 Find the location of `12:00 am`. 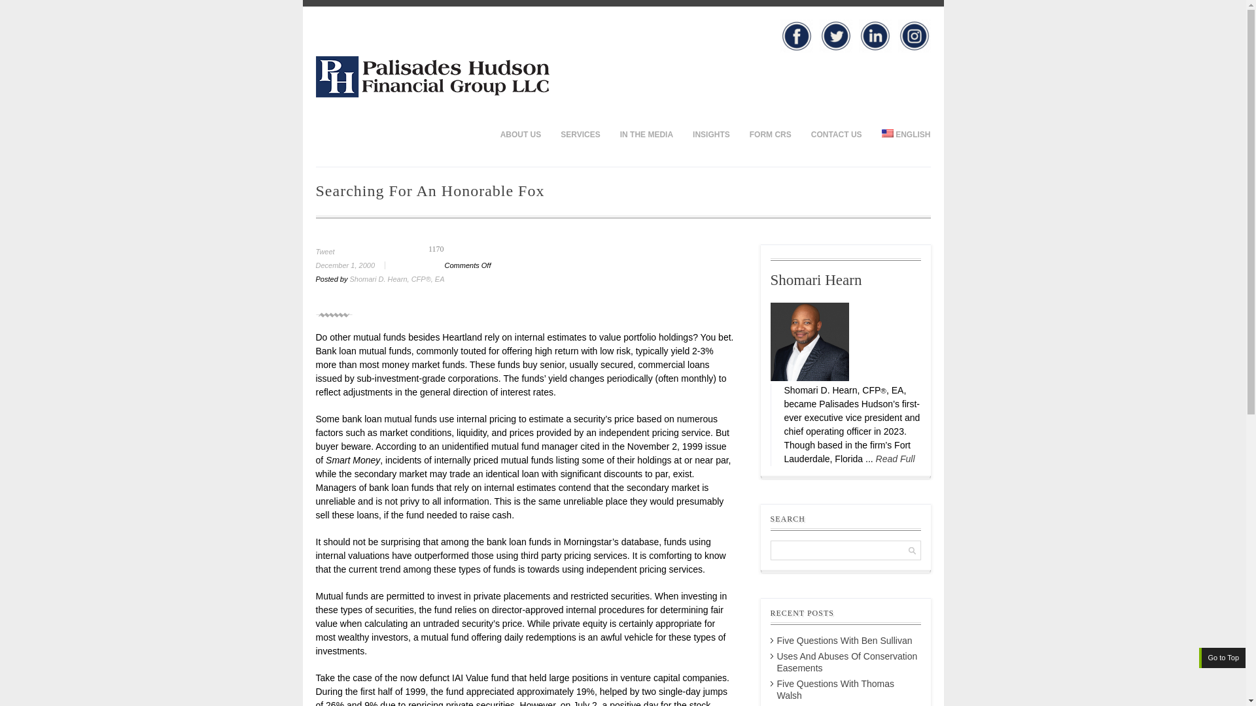

12:00 am is located at coordinates (355, 265).